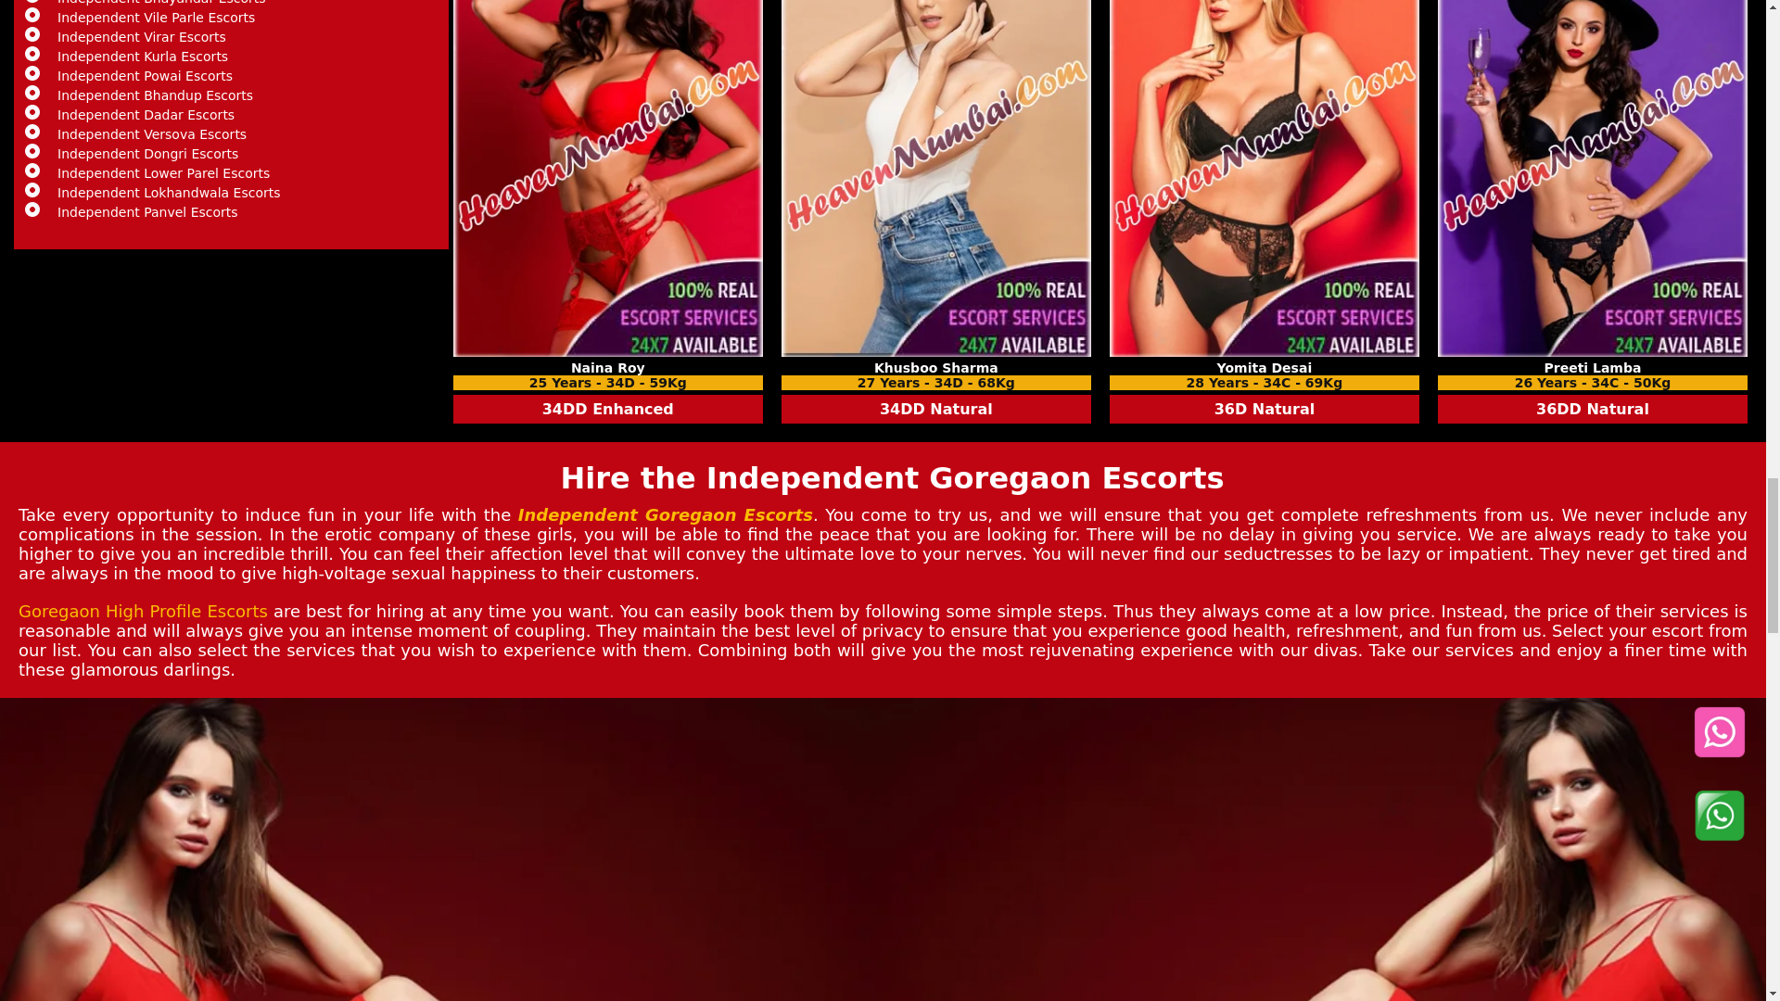 The width and height of the screenshot is (1780, 1001). I want to click on Independent Vile Parle Escorts, so click(235, 17).